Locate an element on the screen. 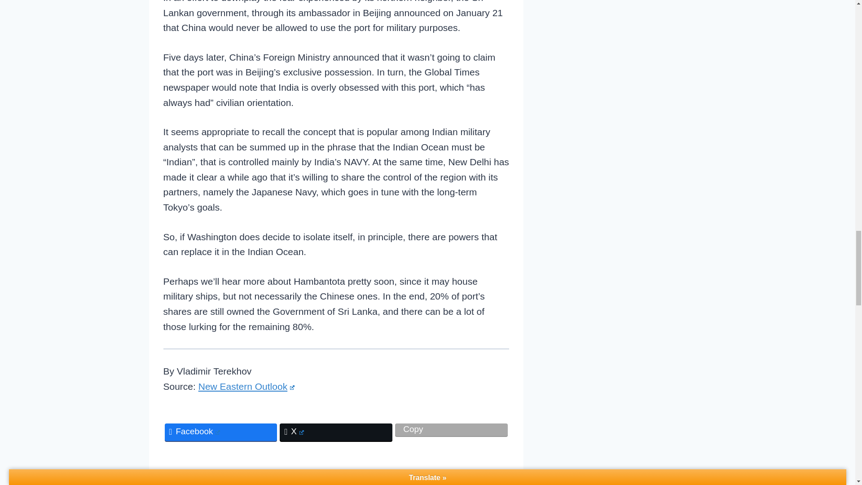 This screenshot has width=862, height=485. Copy is located at coordinates (451, 429).